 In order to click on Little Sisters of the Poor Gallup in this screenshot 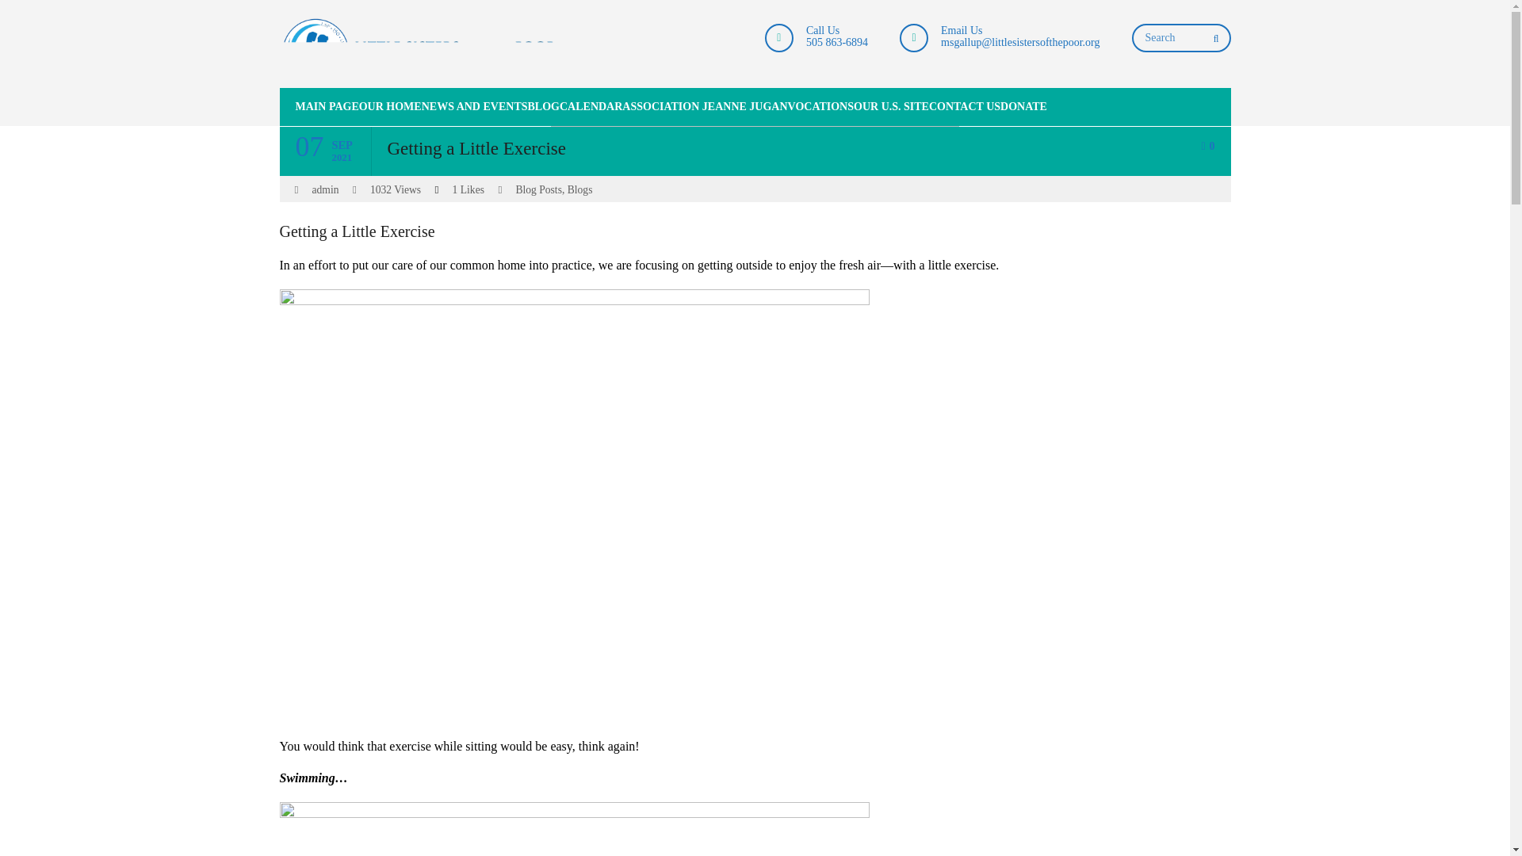, I will do `click(420, 52)`.